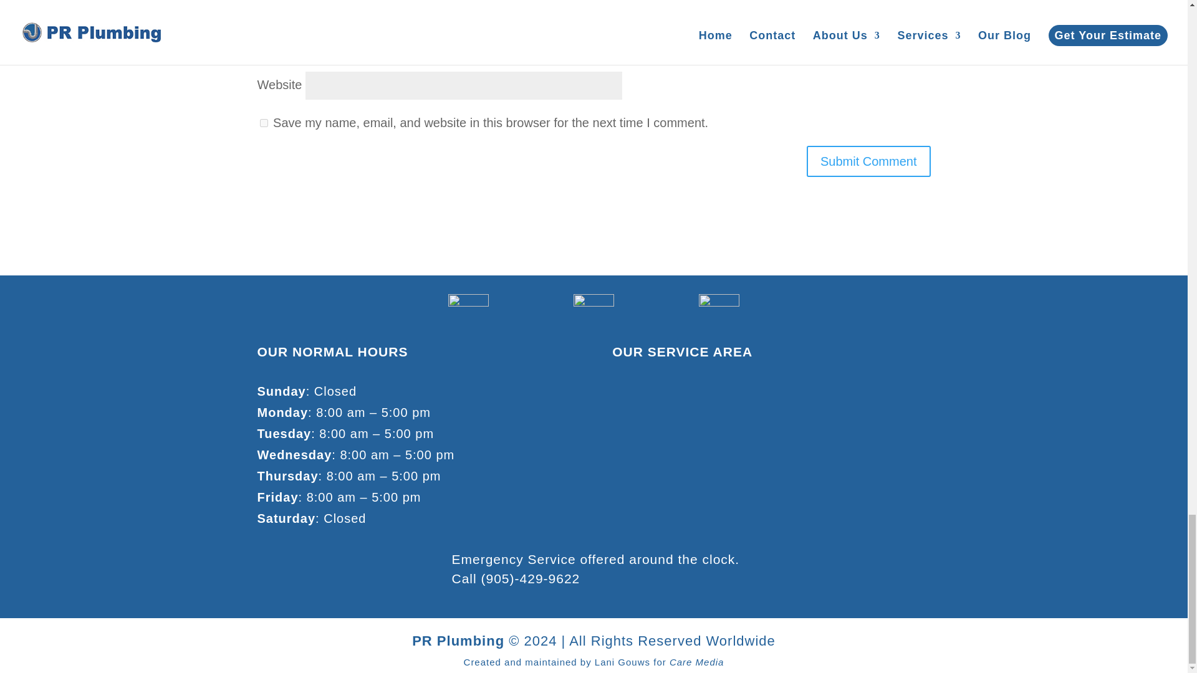  I want to click on Submit Comment, so click(869, 161).